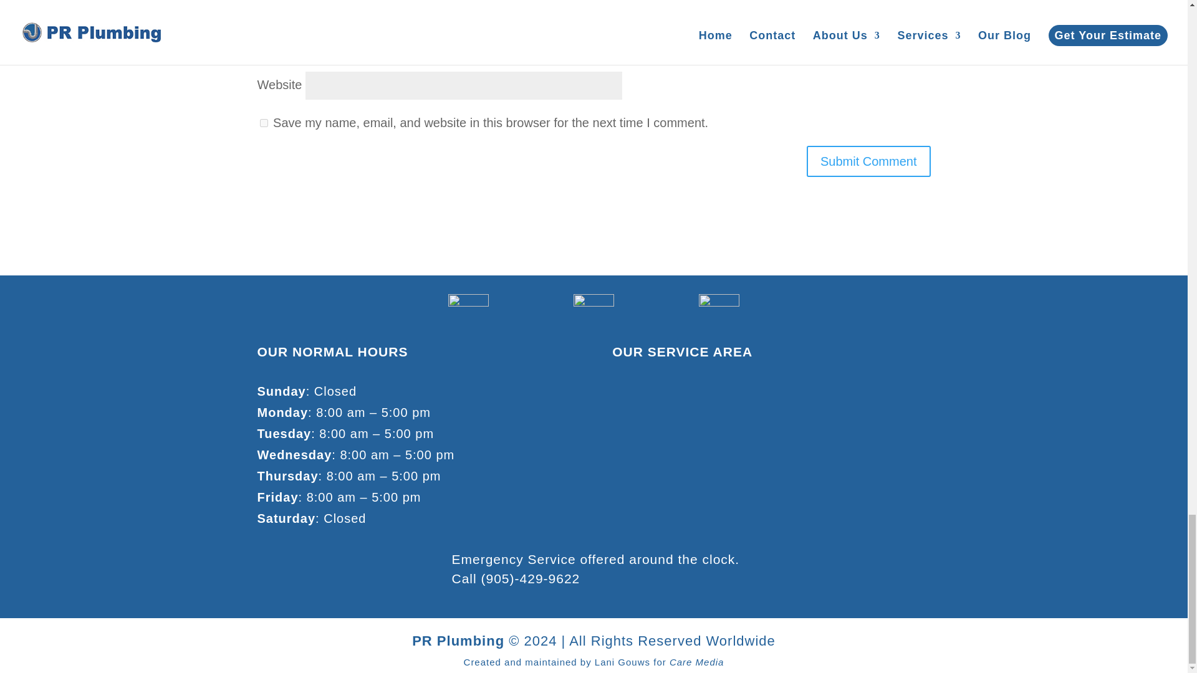  I want to click on Submit Comment, so click(869, 161).